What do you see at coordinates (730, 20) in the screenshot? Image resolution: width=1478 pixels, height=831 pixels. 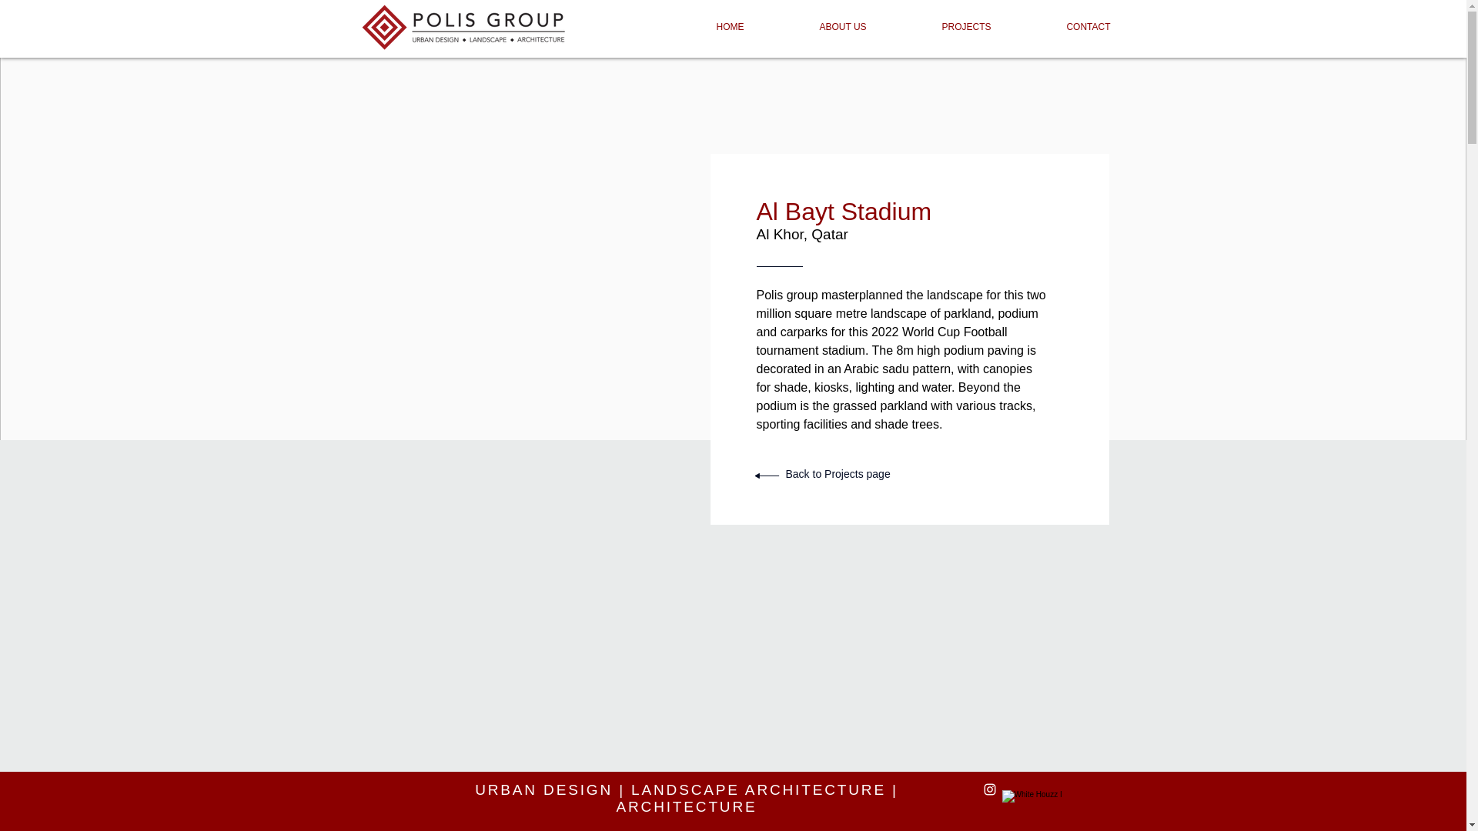 I see `HOME` at bounding box center [730, 20].